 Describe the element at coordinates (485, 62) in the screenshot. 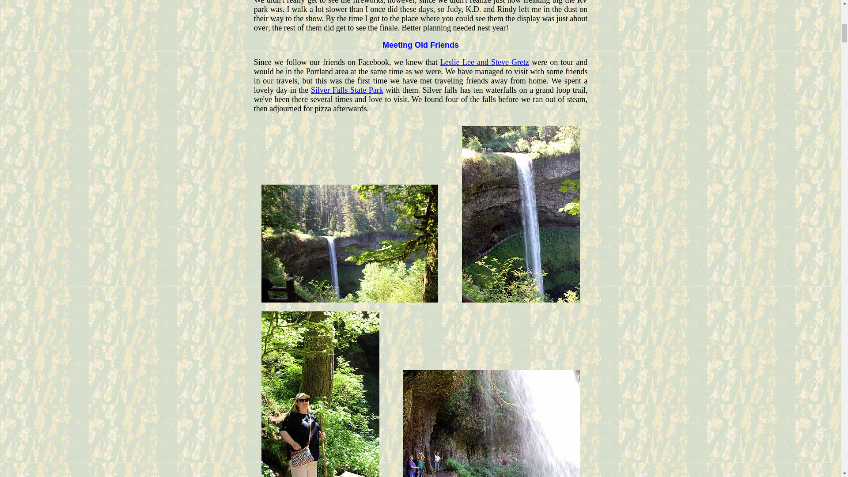

I see `Leslie Lee and Steve Gretz` at that location.